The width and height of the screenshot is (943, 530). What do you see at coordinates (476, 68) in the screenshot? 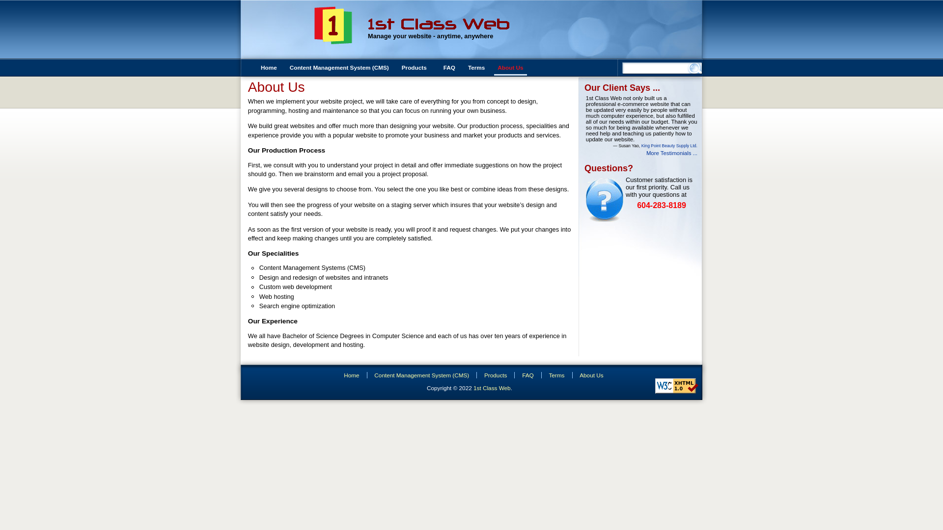
I see `Terms` at bounding box center [476, 68].